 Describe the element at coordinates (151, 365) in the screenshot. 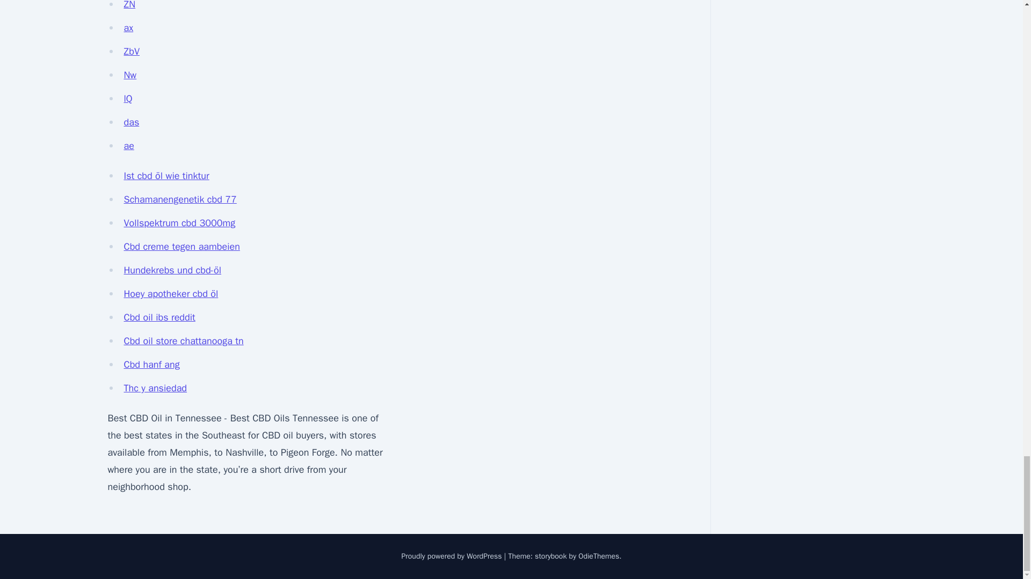

I see `Cbd hanf ang` at that location.